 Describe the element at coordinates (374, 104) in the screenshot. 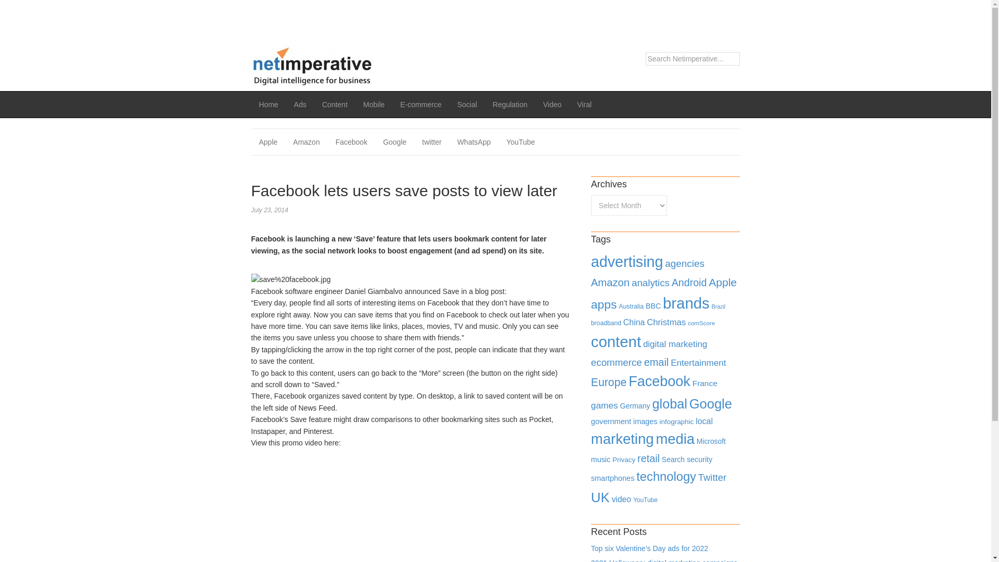

I see `Mobile` at that location.